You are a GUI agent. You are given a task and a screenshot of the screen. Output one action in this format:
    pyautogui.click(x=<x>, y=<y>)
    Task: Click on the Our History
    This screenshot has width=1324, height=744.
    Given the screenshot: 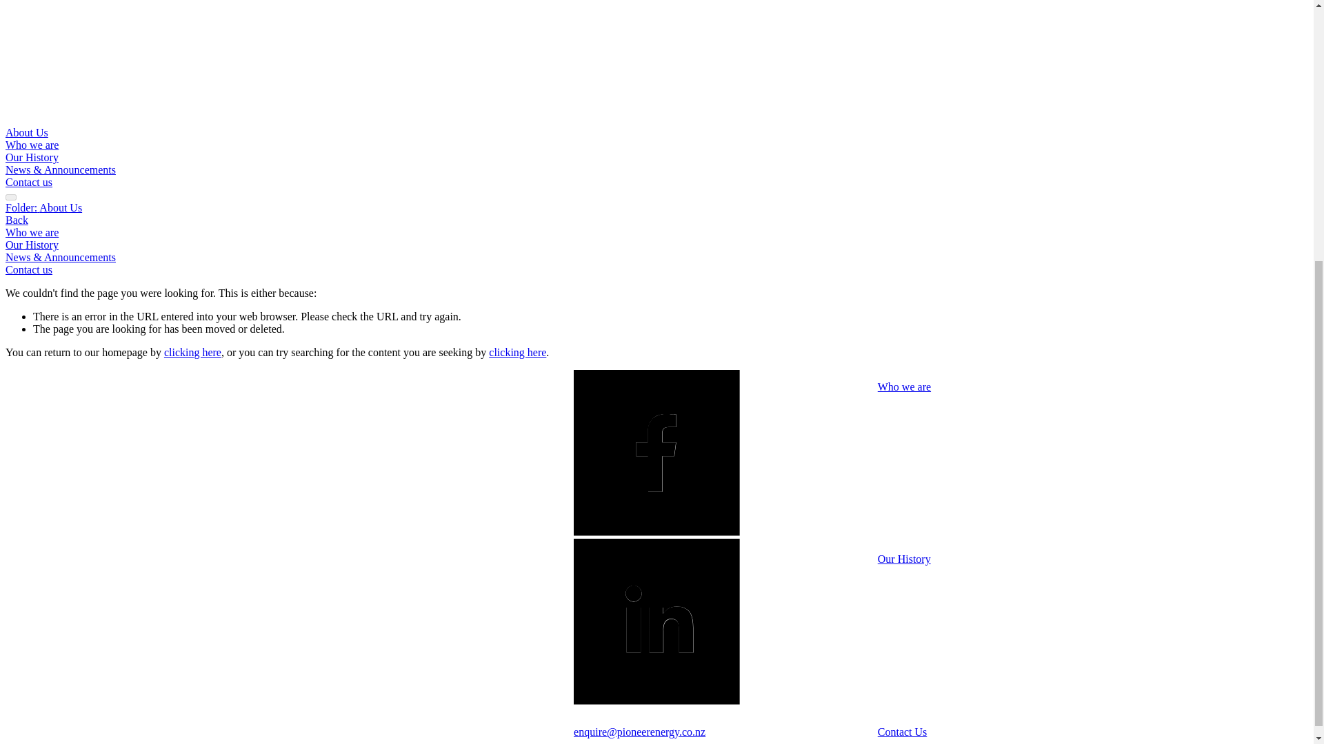 What is the action you would take?
    pyautogui.click(x=32, y=157)
    